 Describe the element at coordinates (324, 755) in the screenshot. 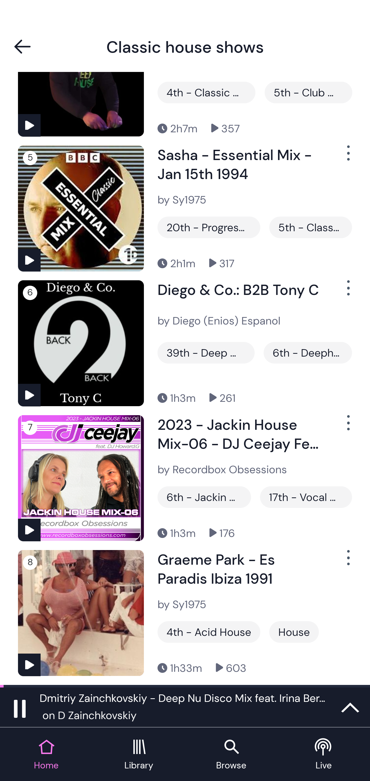

I see `Live tab Live` at that location.